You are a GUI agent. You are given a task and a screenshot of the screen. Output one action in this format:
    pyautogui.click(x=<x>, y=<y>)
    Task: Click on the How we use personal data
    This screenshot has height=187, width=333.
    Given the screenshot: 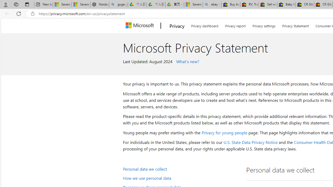 What is the action you would take?
    pyautogui.click(x=181, y=178)
    